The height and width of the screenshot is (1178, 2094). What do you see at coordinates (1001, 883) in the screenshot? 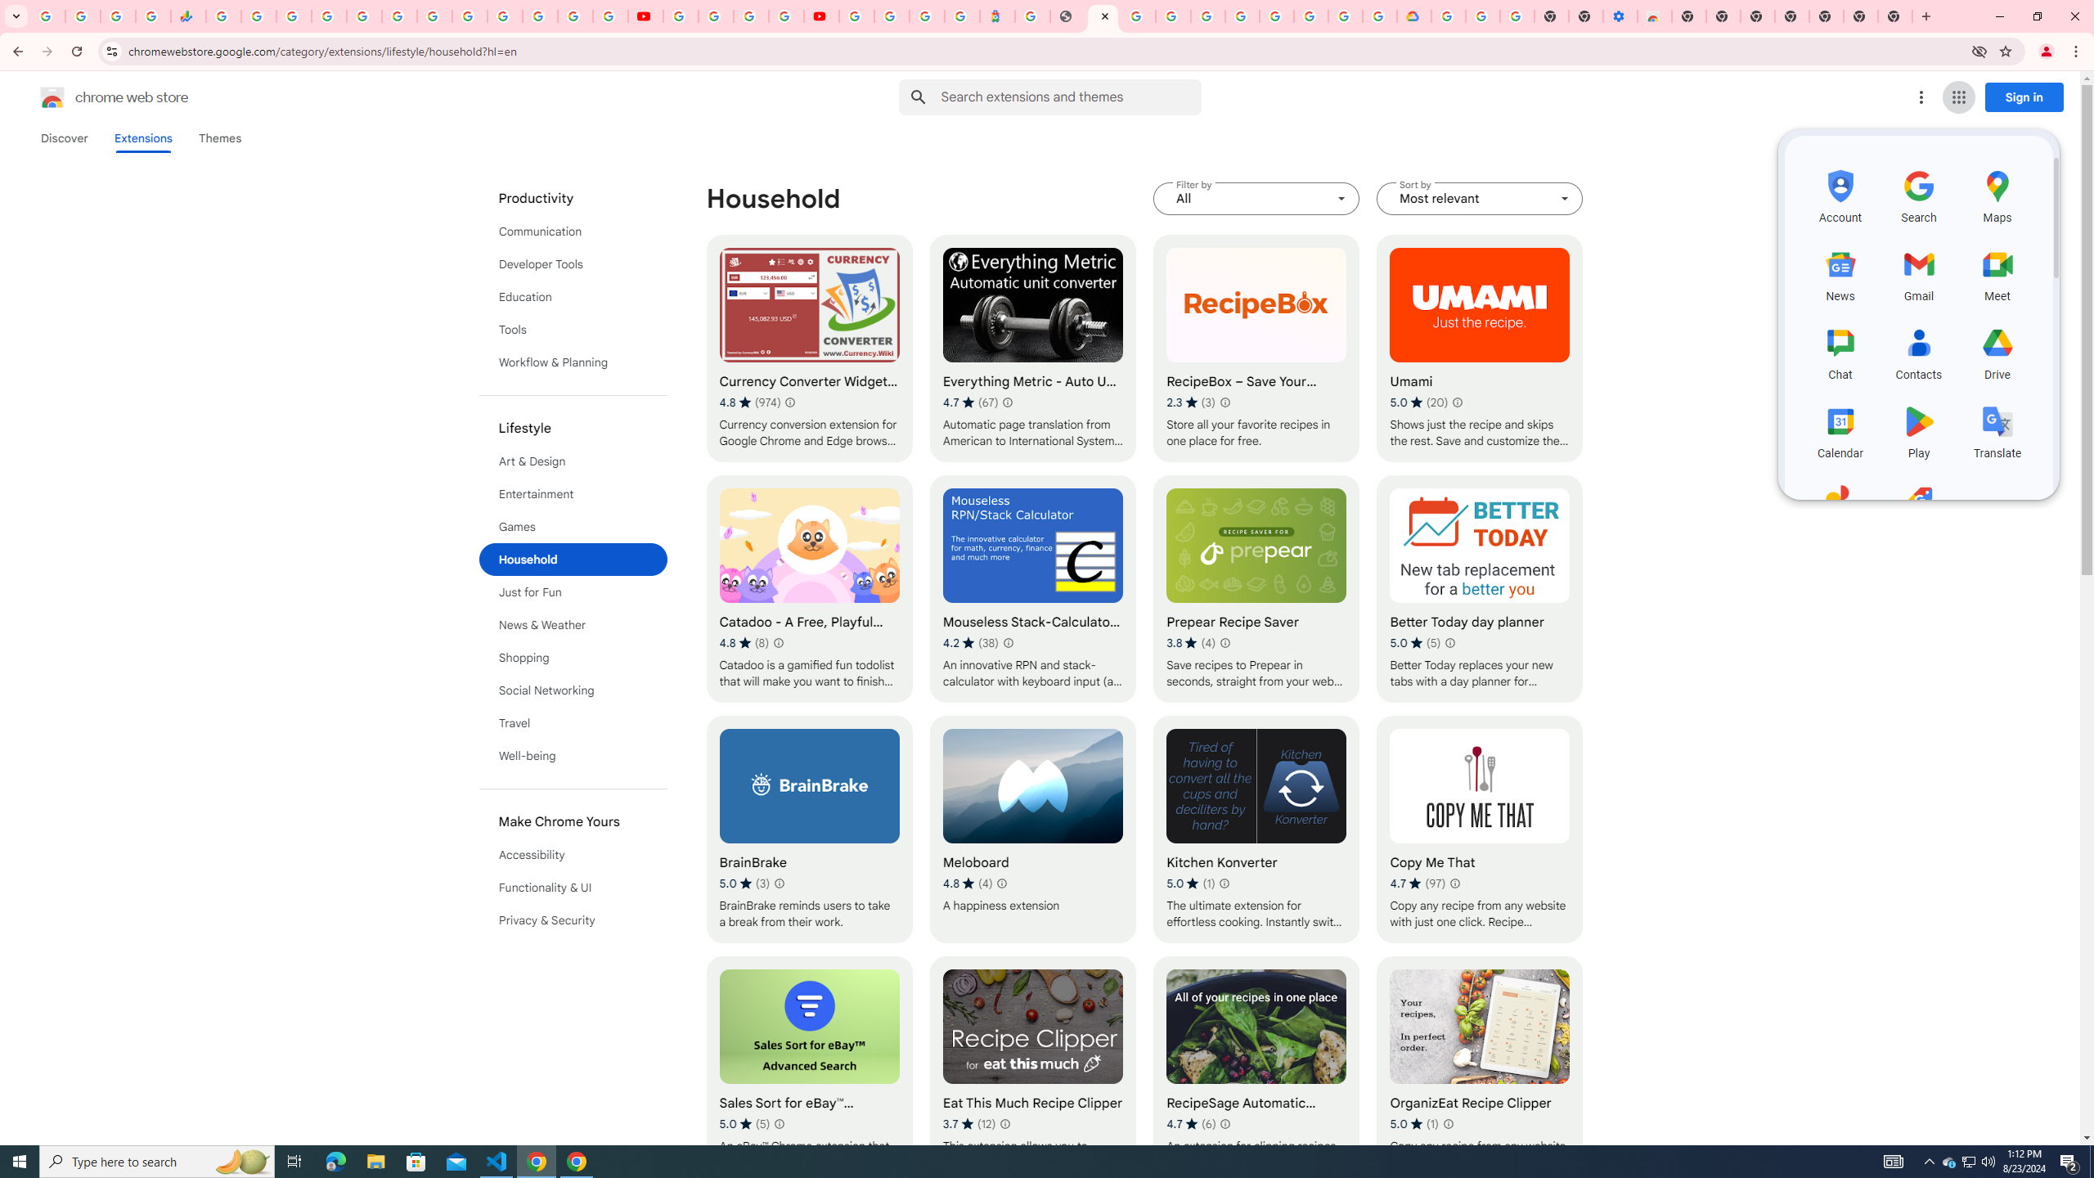
I see `Learn more about results and reviews "Meloboard"` at bounding box center [1001, 883].